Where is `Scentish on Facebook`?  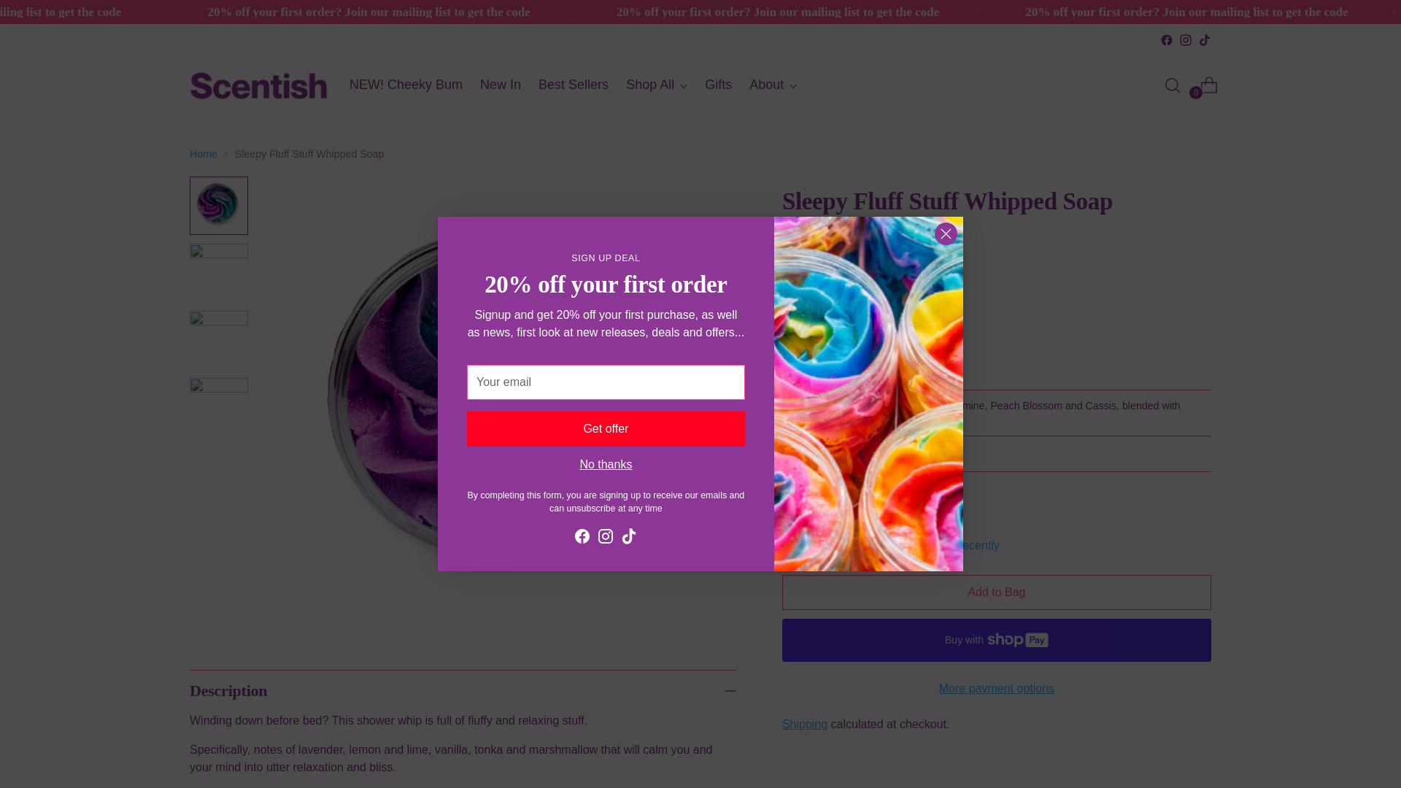
Scentish on Facebook is located at coordinates (657, 85).